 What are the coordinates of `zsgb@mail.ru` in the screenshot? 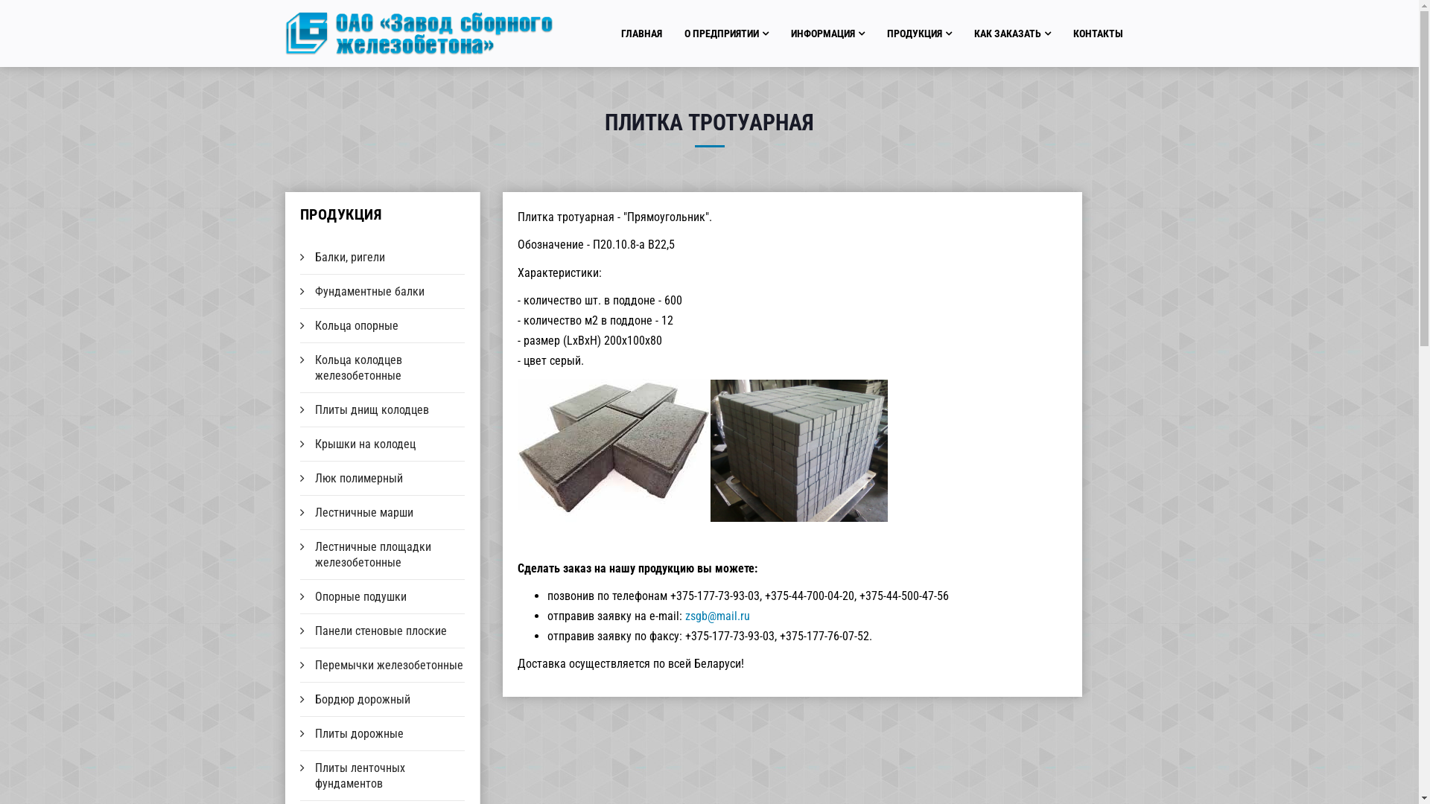 It's located at (718, 616).